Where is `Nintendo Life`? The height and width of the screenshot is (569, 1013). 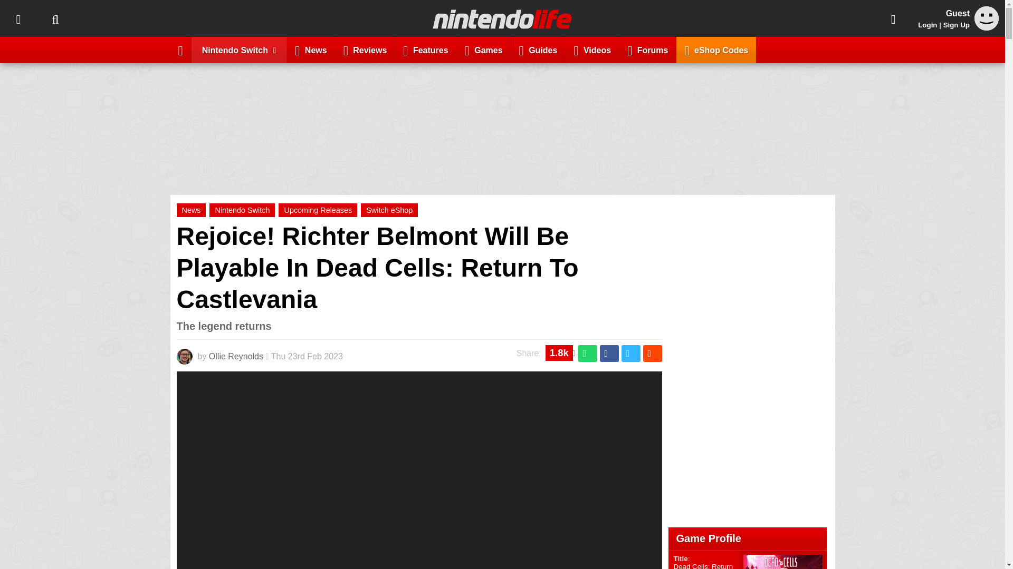 Nintendo Life is located at coordinates (502, 19).